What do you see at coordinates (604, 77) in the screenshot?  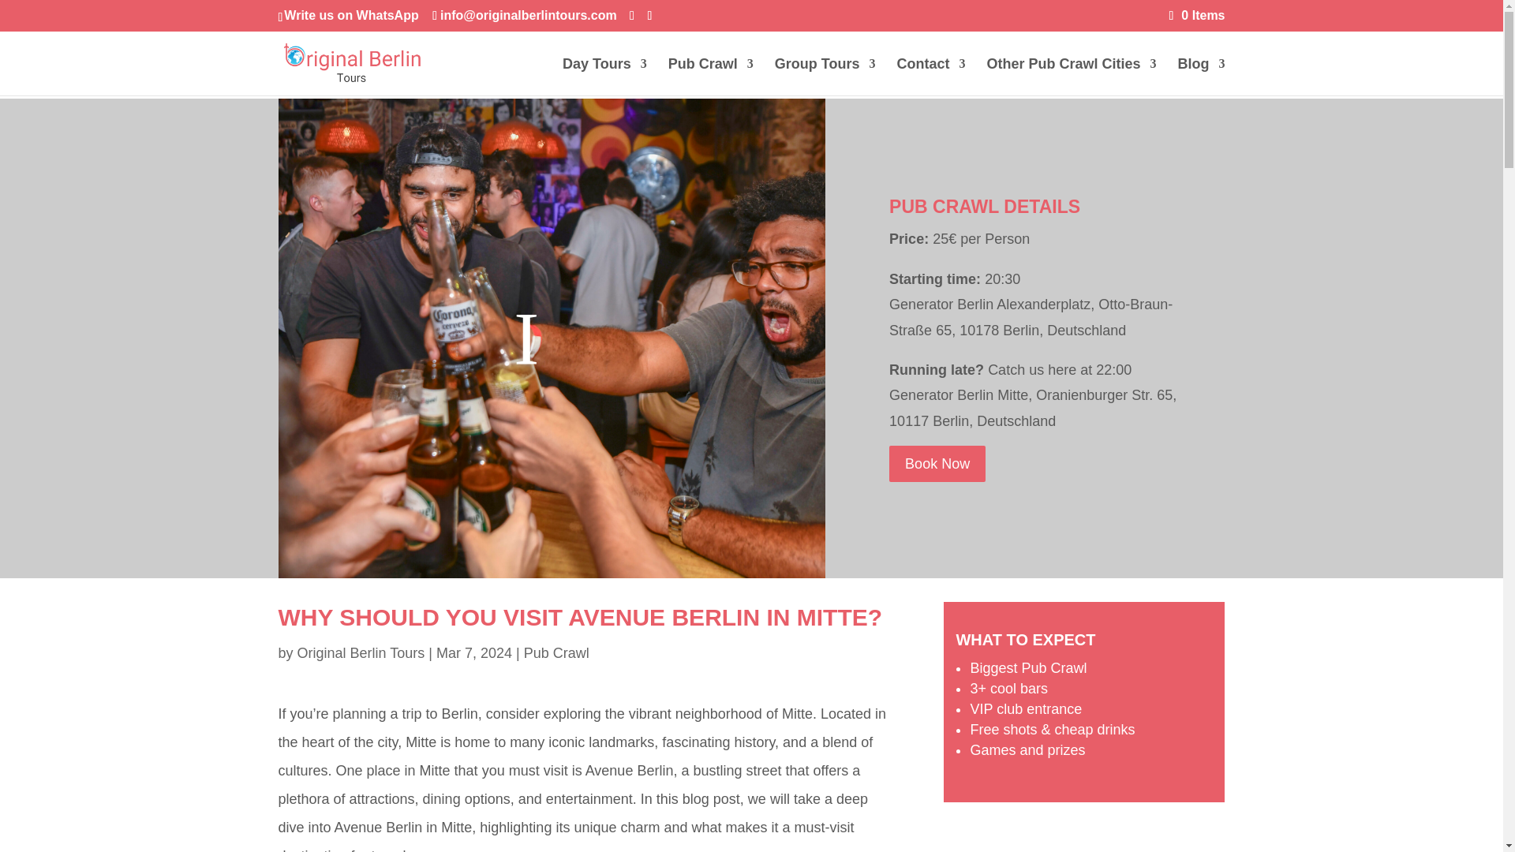 I see `Day Tours` at bounding box center [604, 77].